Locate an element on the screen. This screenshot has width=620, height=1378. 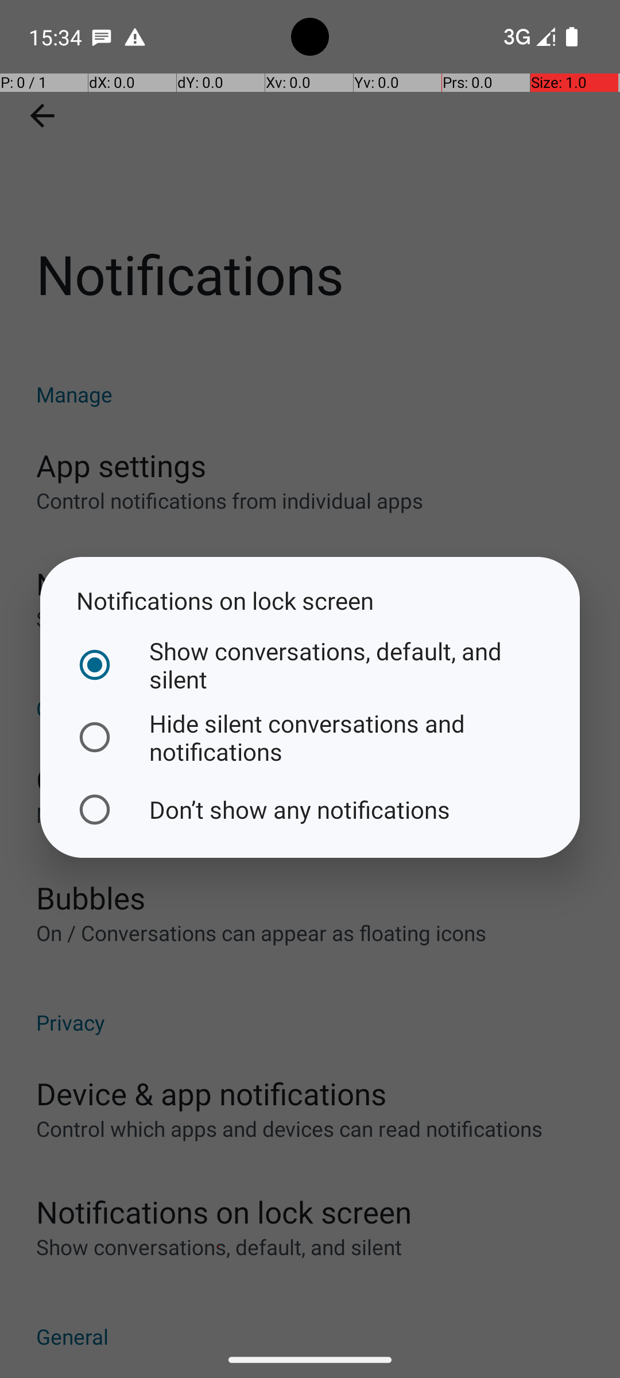
Hide silent conversations and notifications is located at coordinates (307, 737).